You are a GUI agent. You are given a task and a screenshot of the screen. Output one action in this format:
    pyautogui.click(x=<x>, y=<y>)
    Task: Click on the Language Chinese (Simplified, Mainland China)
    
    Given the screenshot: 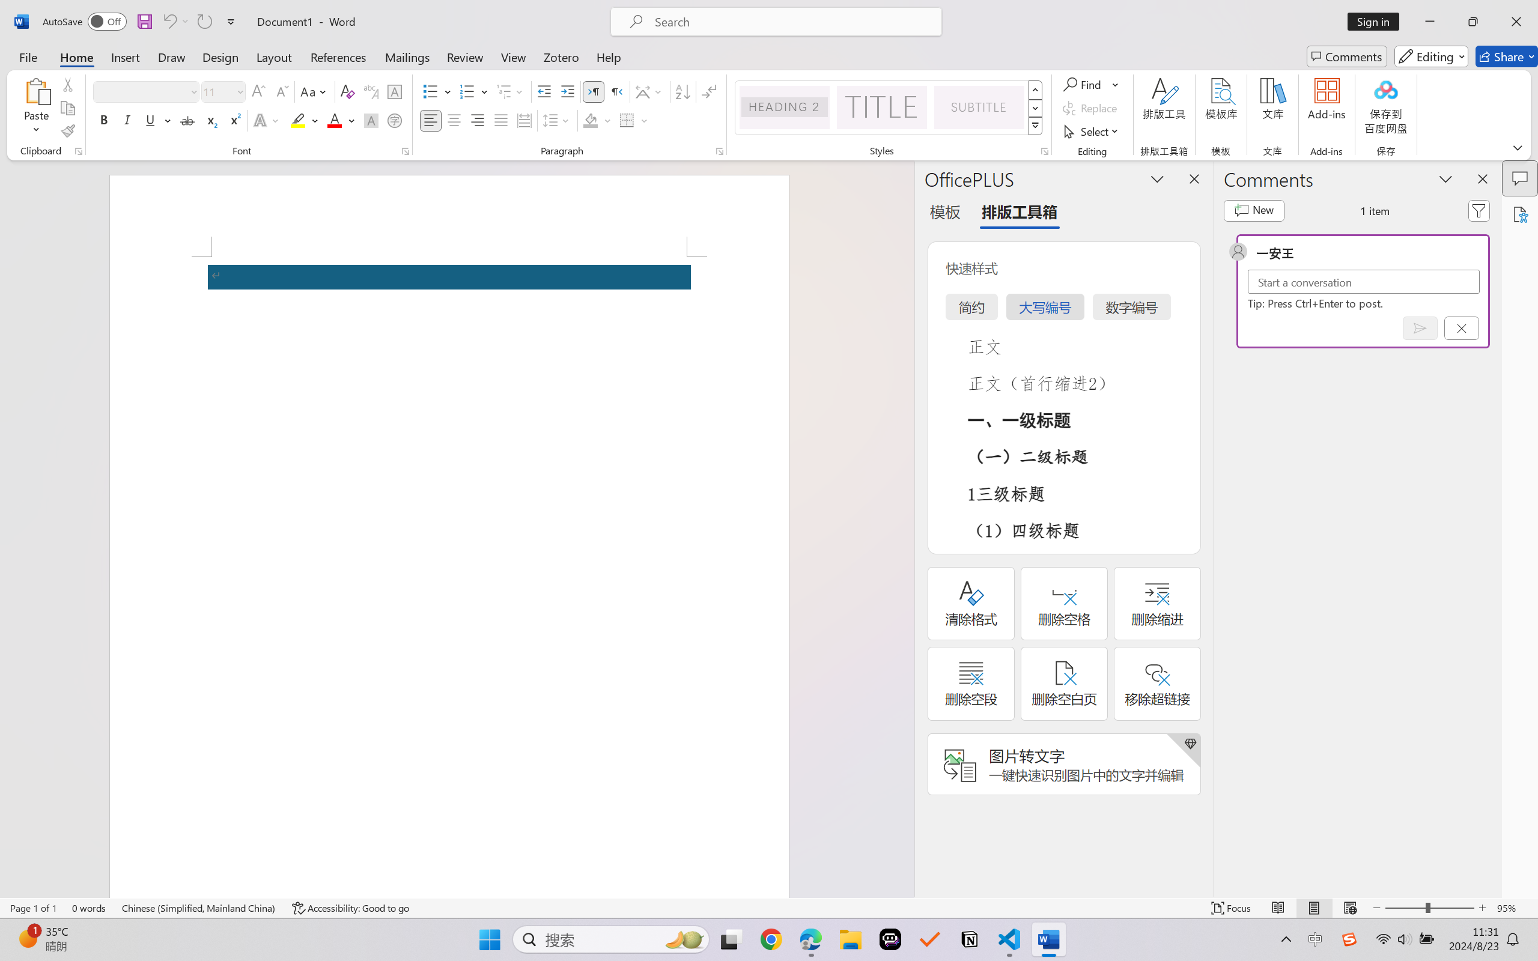 What is the action you would take?
    pyautogui.click(x=199, y=908)
    